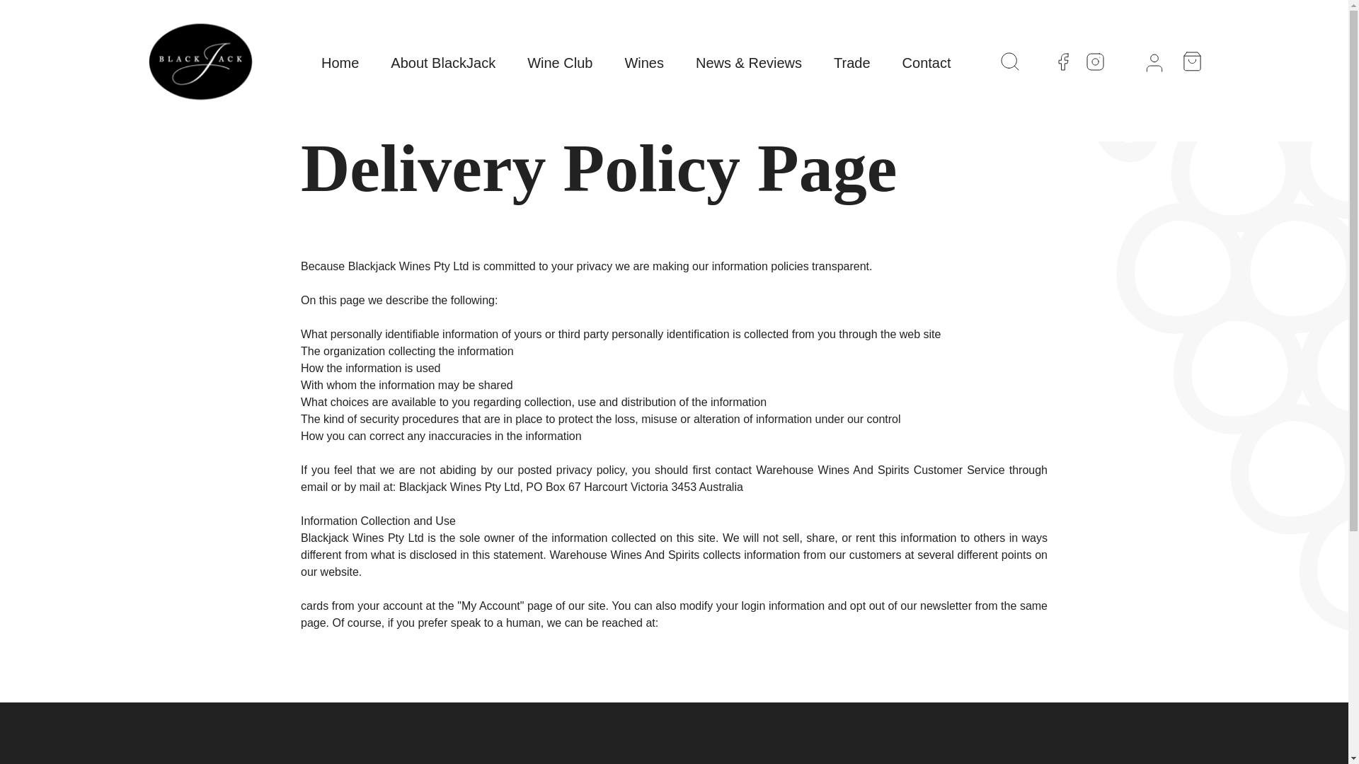 The width and height of the screenshot is (1359, 764). What do you see at coordinates (559, 62) in the screenshot?
I see `Wine Club` at bounding box center [559, 62].